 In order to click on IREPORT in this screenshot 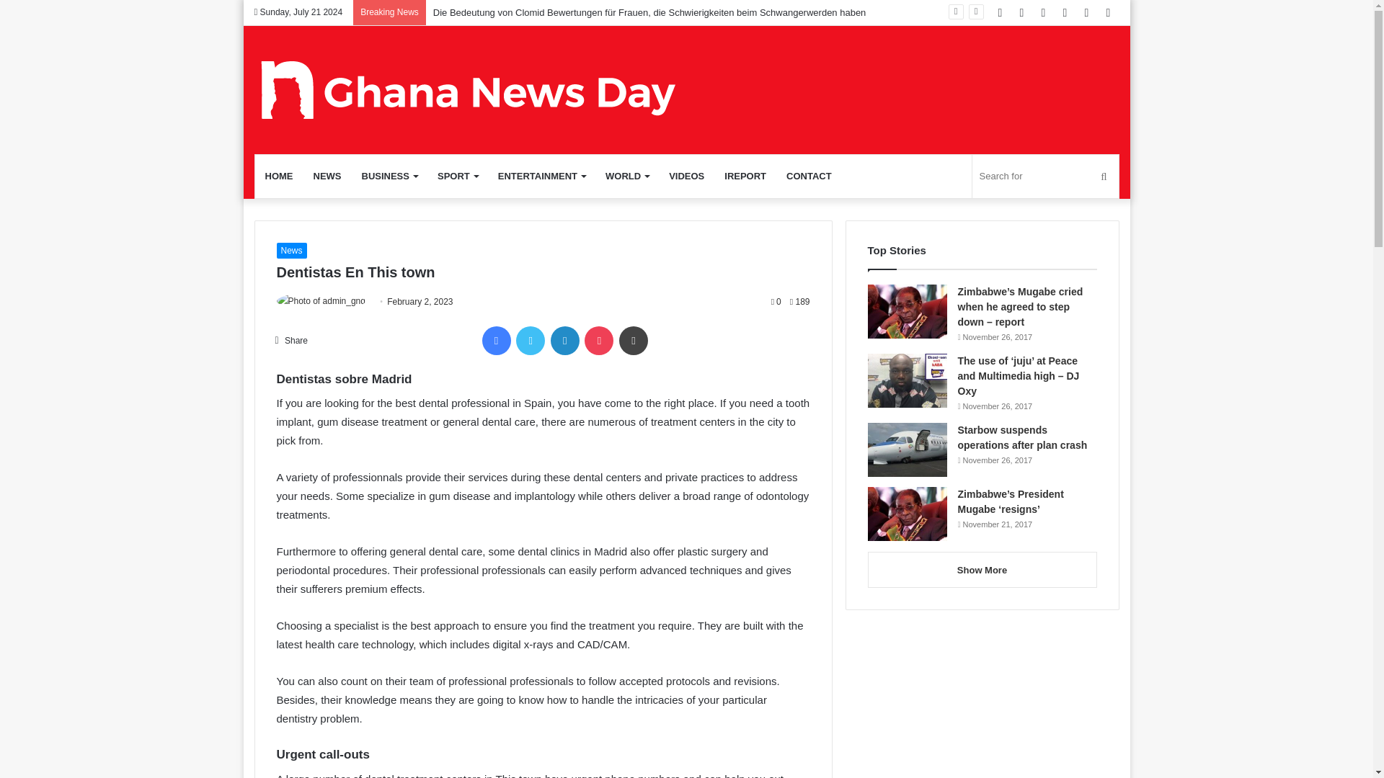, I will do `click(745, 176)`.